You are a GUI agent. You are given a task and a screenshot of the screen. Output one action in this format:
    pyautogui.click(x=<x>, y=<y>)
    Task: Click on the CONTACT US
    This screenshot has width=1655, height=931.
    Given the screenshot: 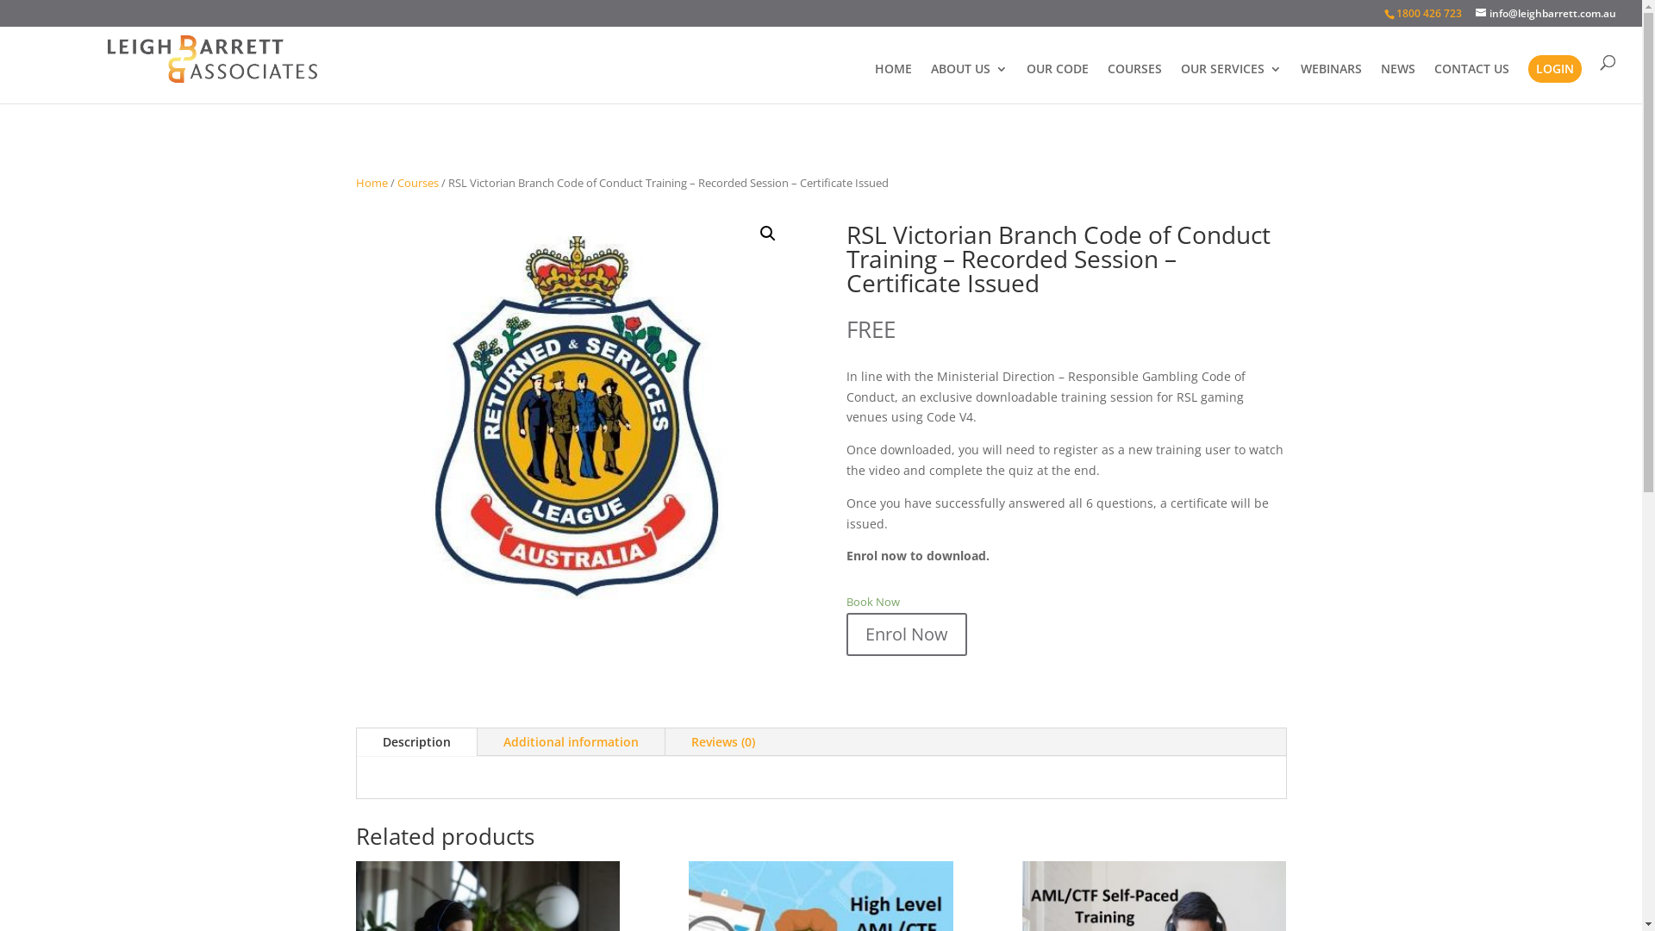 What is the action you would take?
    pyautogui.click(x=1472, y=83)
    